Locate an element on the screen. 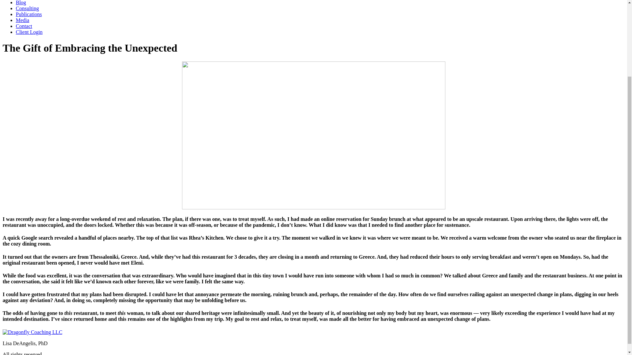 The image size is (632, 355). Media is located at coordinates (22, 20).